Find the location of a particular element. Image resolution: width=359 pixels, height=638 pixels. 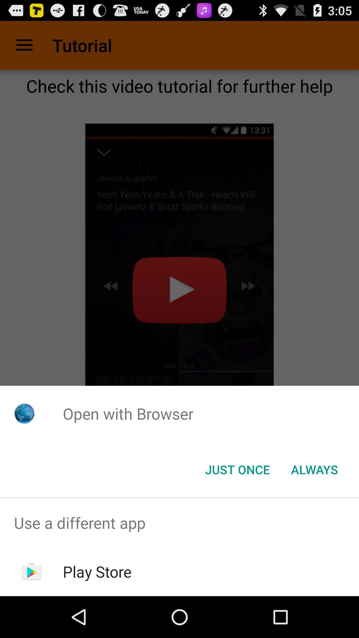

select icon next to always icon is located at coordinates (237, 470).